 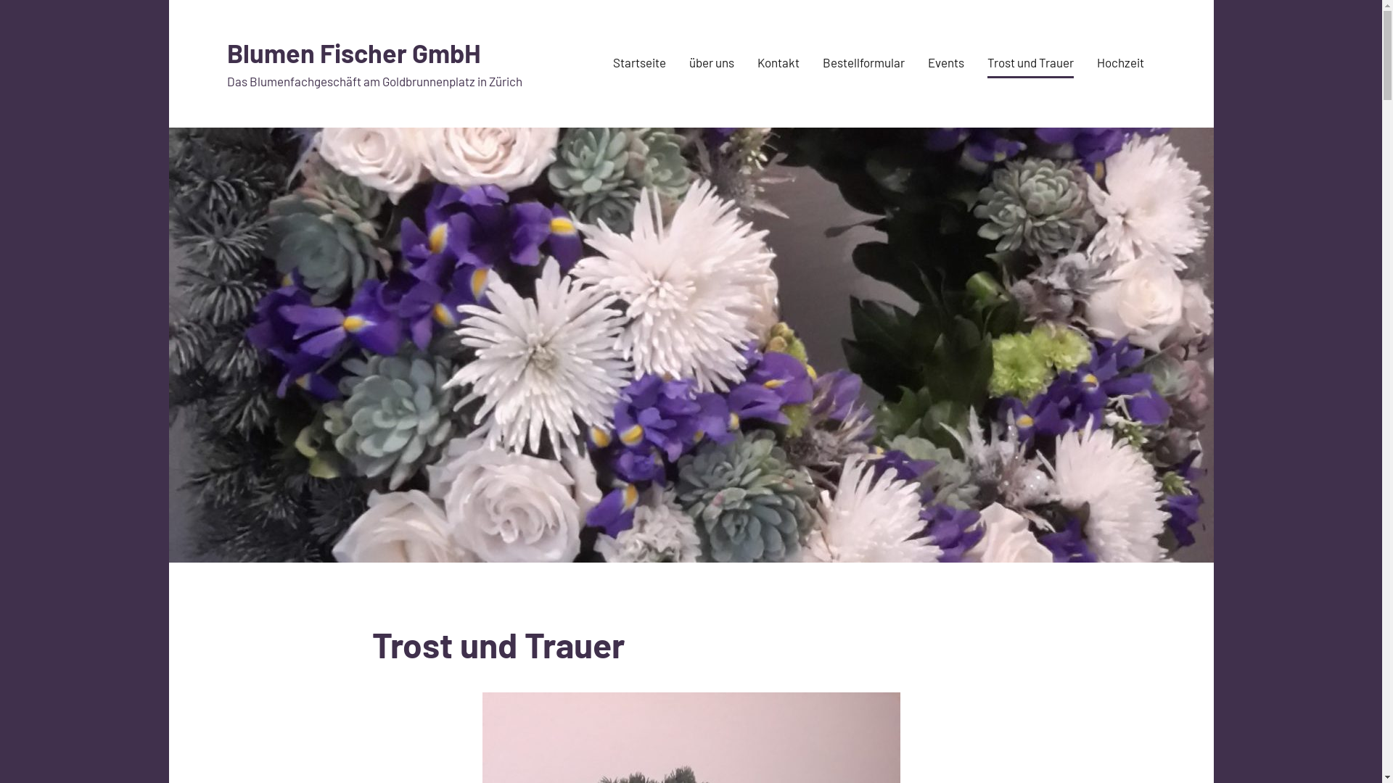 I want to click on Hochzeit, so click(x=1120, y=64).